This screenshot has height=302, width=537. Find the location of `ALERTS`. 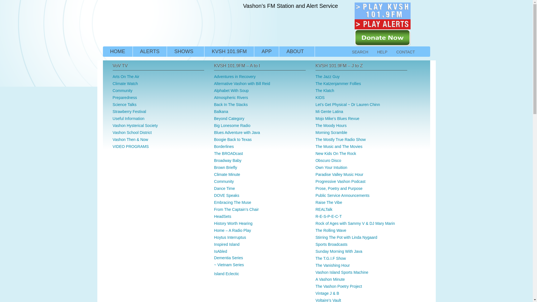

ALERTS is located at coordinates (149, 51).